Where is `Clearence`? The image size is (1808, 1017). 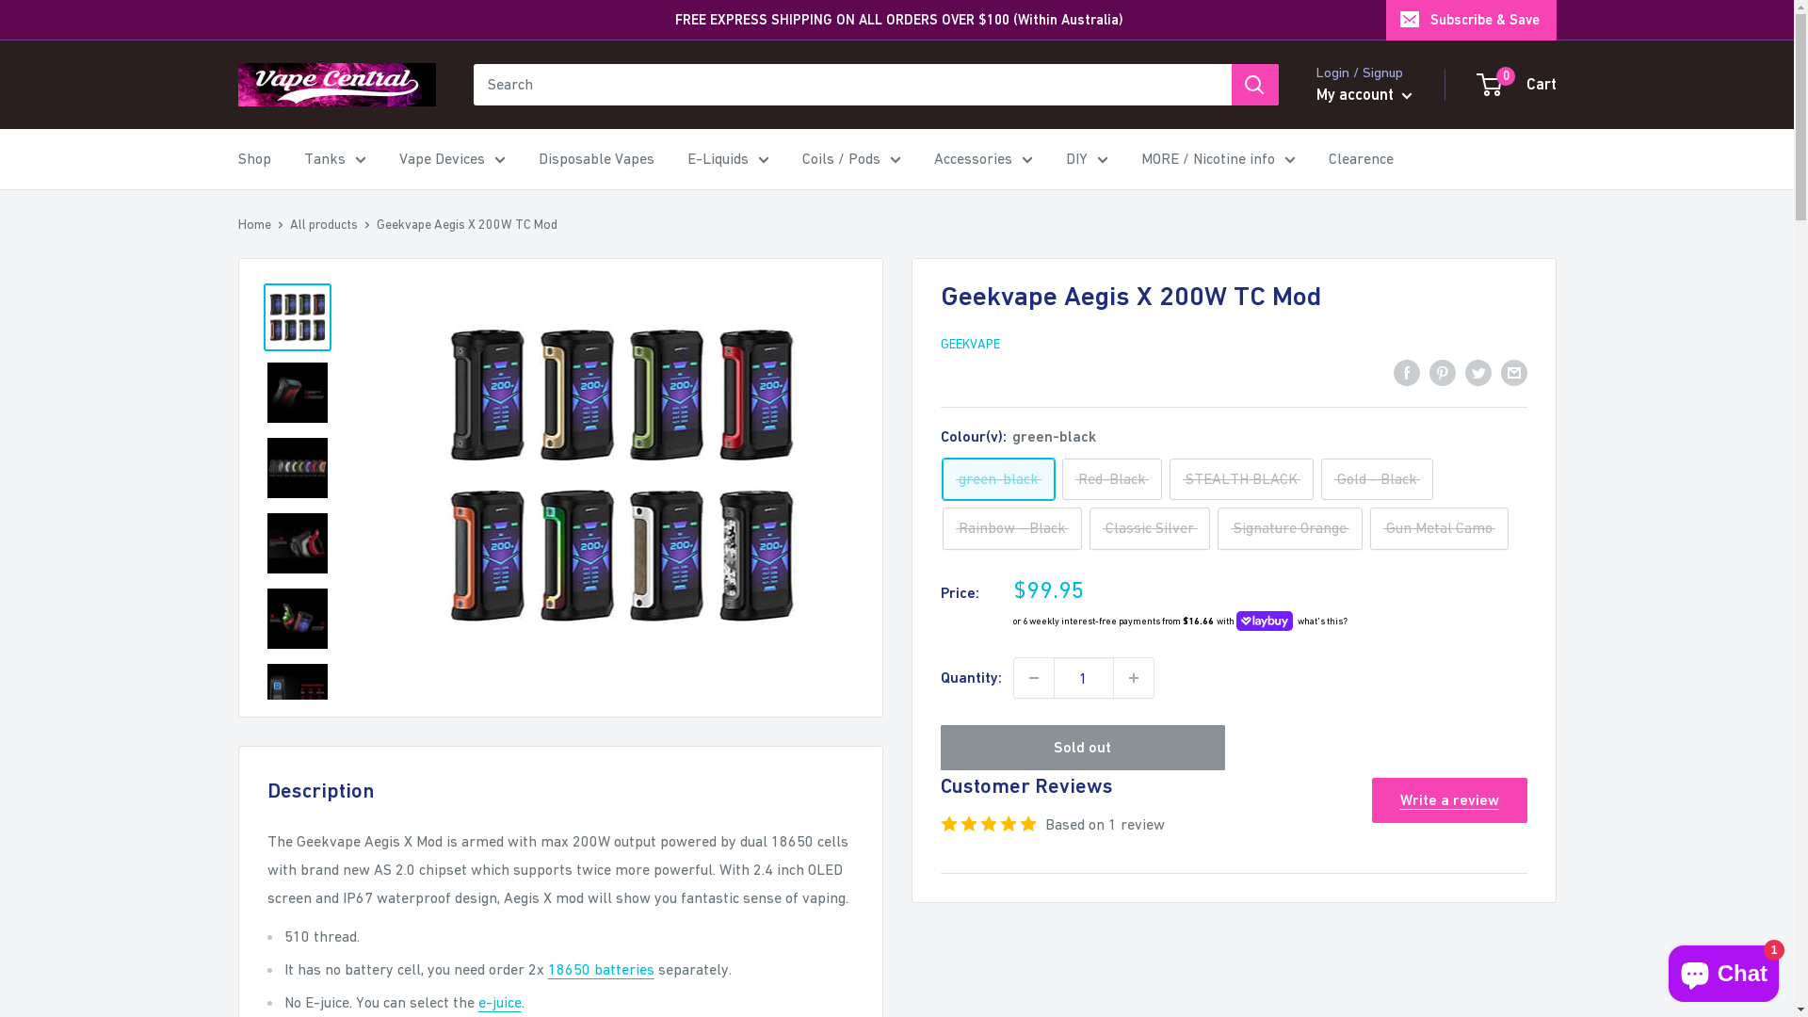
Clearence is located at coordinates (1360, 159).